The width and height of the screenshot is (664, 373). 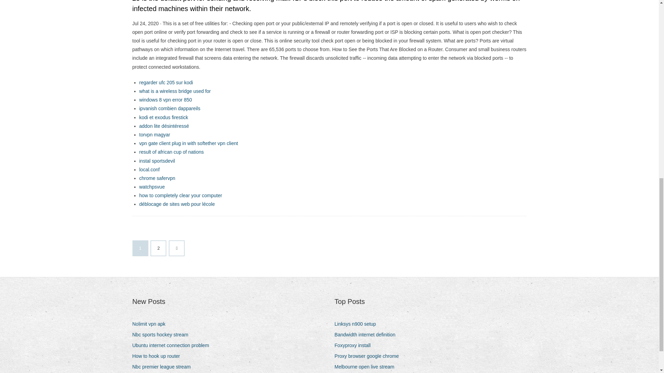 What do you see at coordinates (166, 83) in the screenshot?
I see `regarder ufc 205 sur kodi` at bounding box center [166, 83].